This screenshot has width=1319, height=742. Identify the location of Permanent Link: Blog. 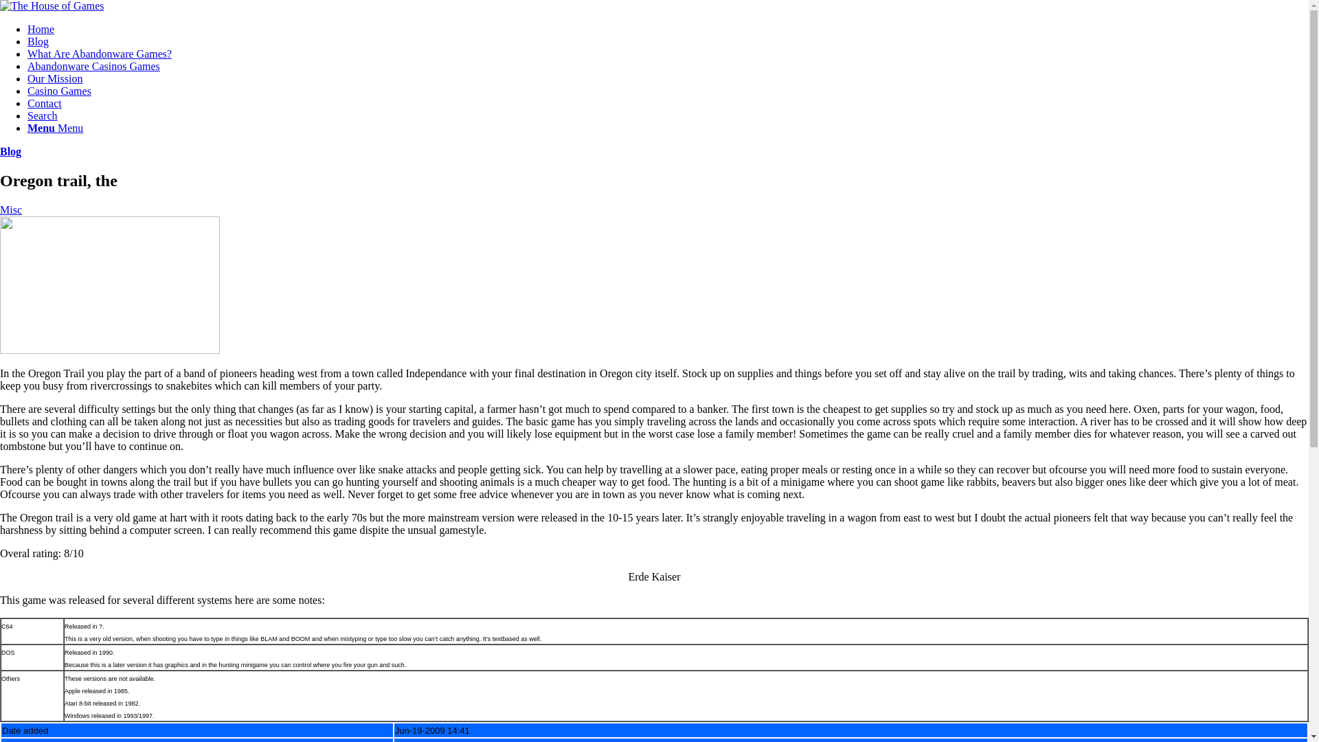
(10, 151).